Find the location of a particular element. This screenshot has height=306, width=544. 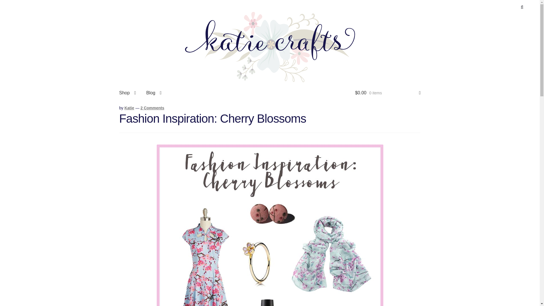

Search is located at coordinates (522, 7).